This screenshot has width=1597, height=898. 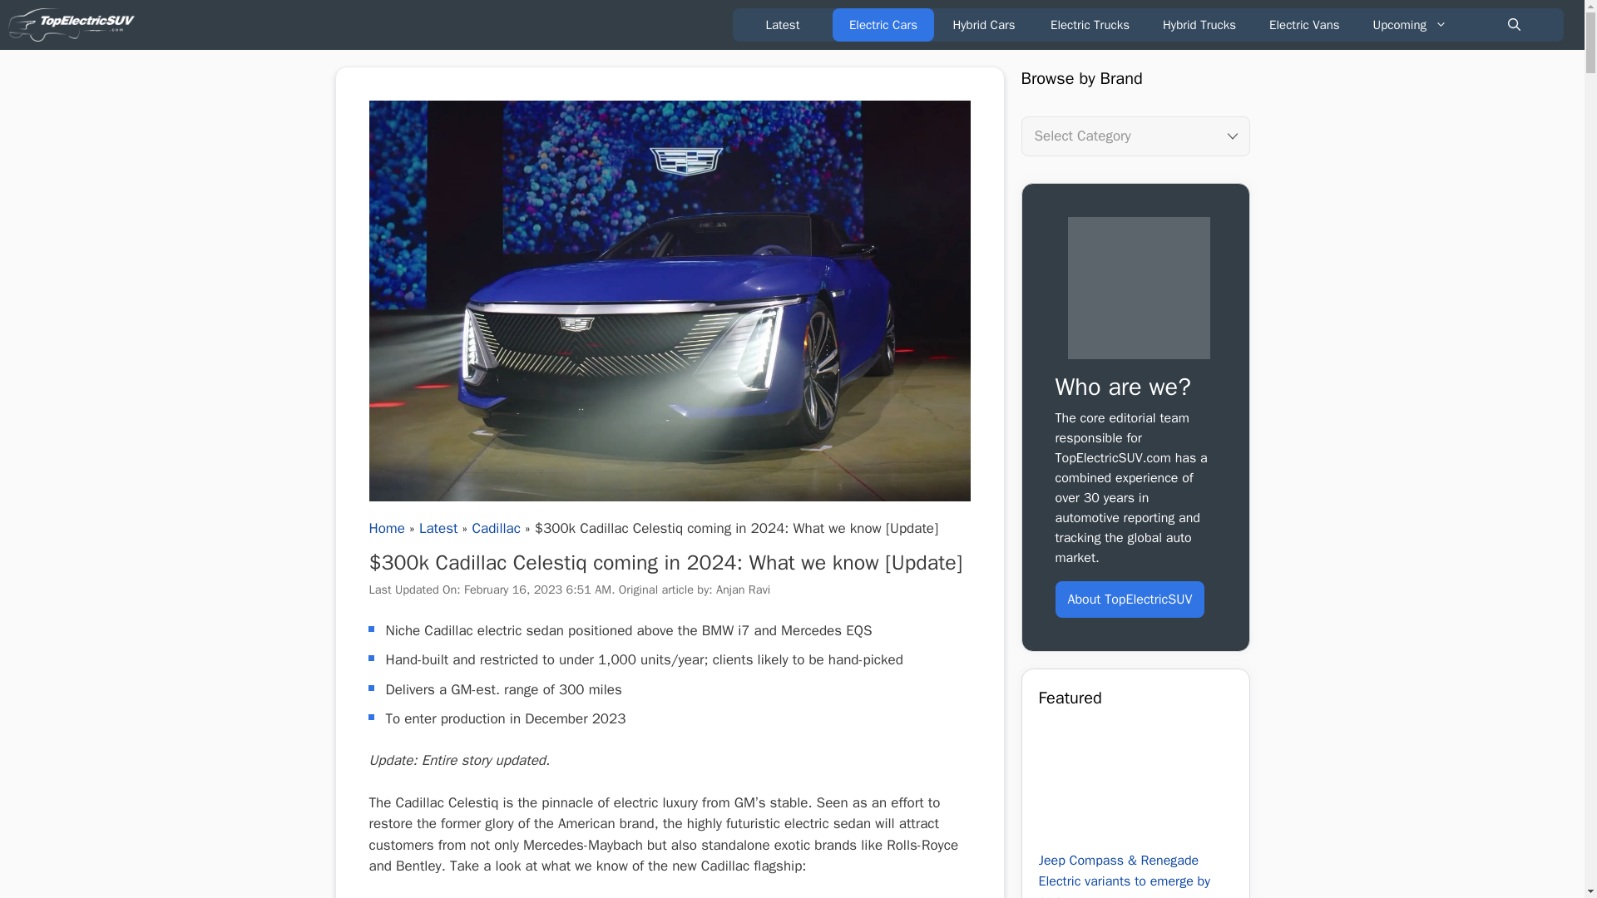 What do you see at coordinates (1304, 24) in the screenshot?
I see `Electric Vans` at bounding box center [1304, 24].